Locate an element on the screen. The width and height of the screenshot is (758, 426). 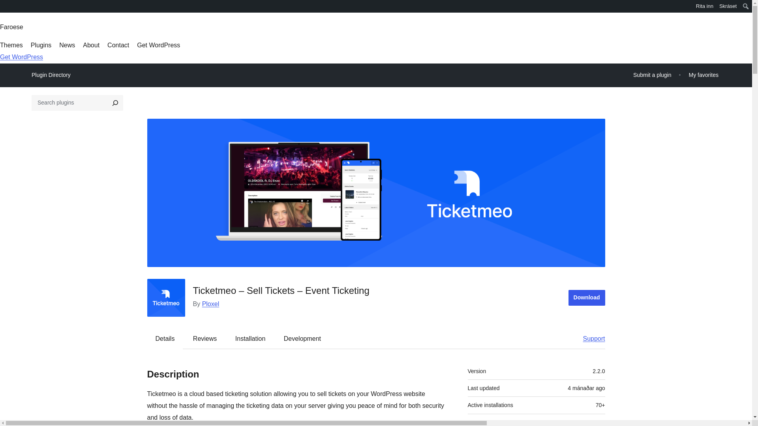
My favorites is located at coordinates (704, 75).